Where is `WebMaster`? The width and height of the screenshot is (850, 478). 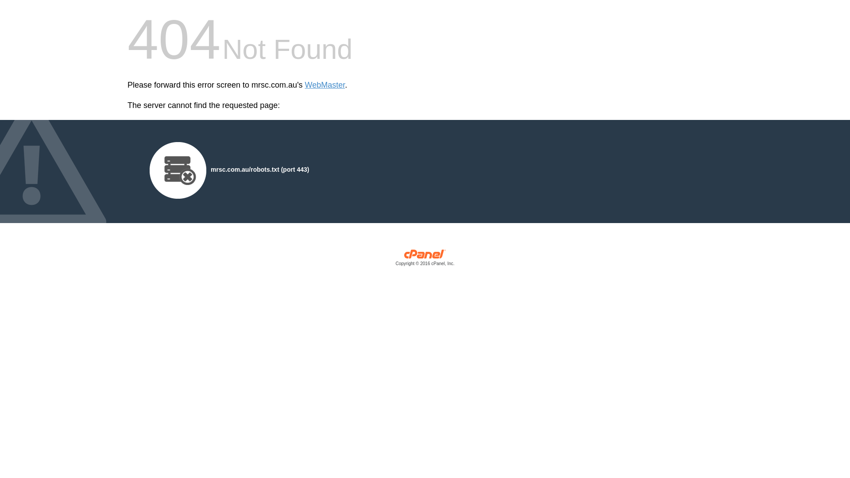 WebMaster is located at coordinates (325, 85).